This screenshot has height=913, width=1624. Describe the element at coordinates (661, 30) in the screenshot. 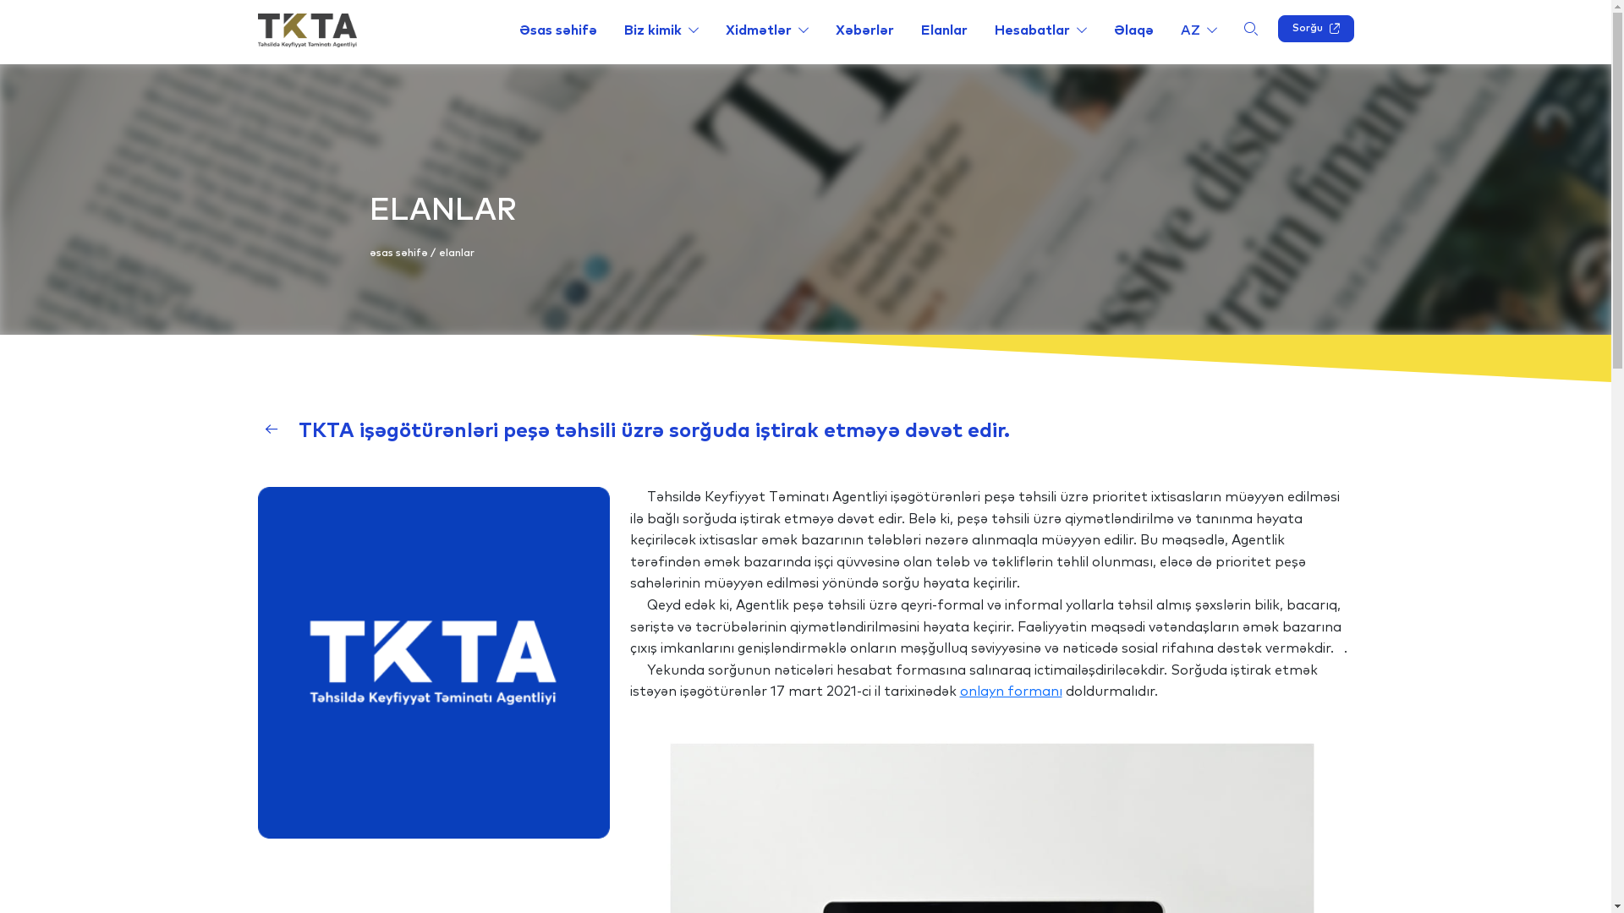

I see `Biz kimik` at that location.